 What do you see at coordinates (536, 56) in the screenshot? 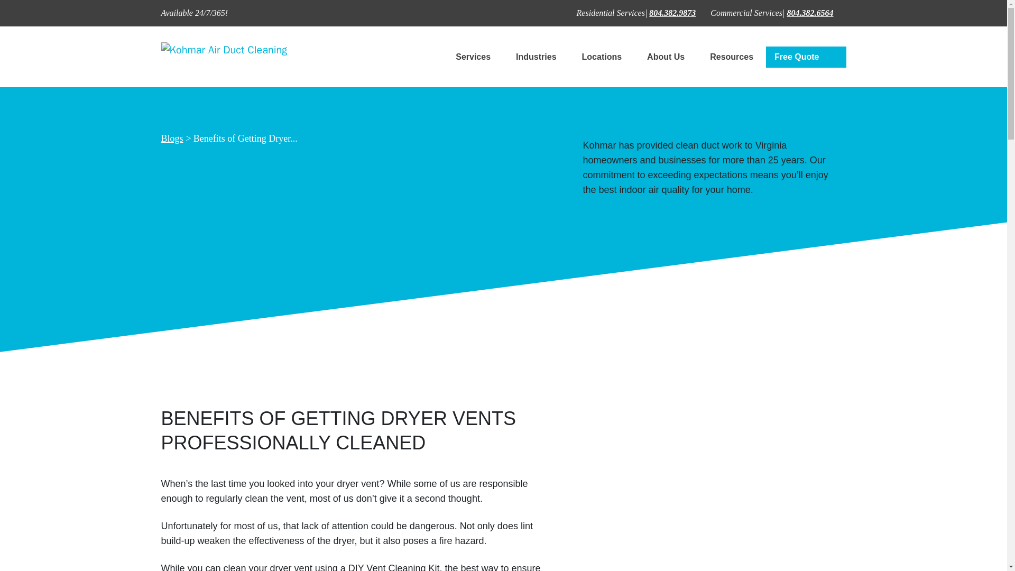
I see `Industries` at bounding box center [536, 56].